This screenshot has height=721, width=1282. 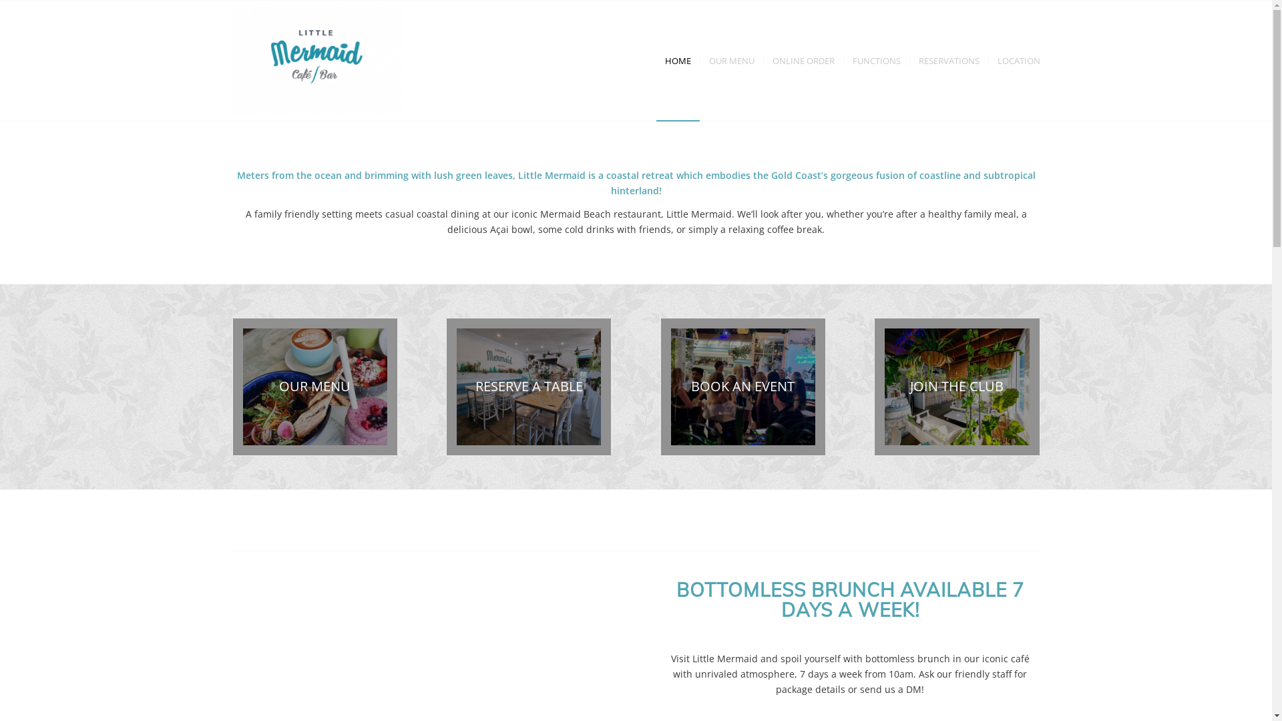 What do you see at coordinates (743, 387) in the screenshot?
I see `20220416_210029x` at bounding box center [743, 387].